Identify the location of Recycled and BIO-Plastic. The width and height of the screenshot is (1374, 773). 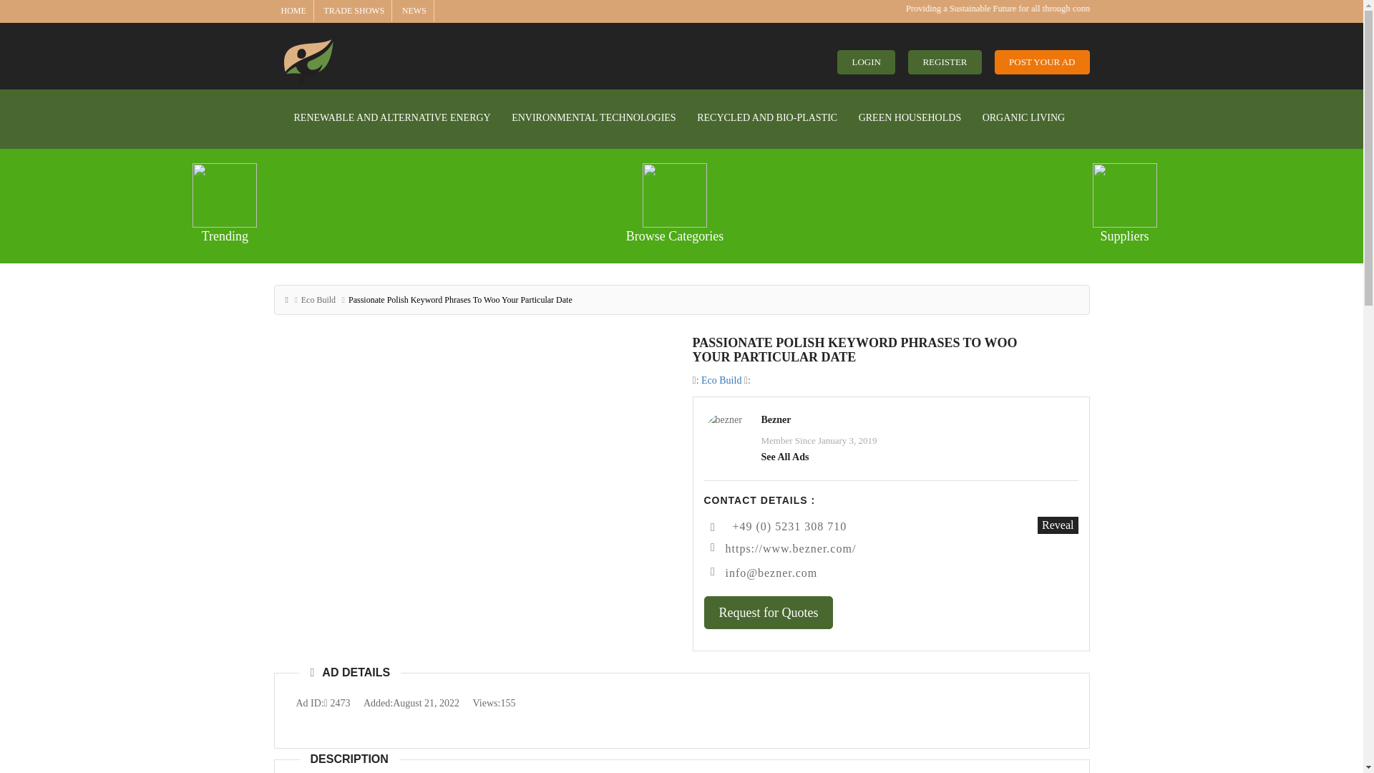
(767, 117).